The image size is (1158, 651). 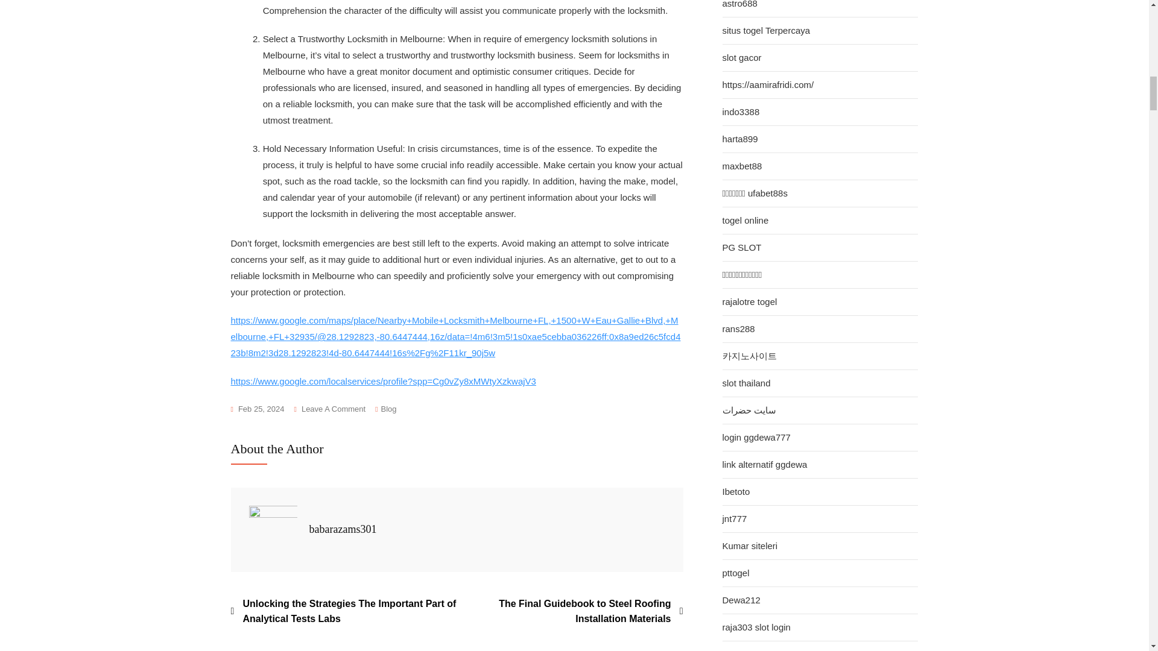 I want to click on The Final Guidebook to Steel Roofing Installation Materials, so click(x=570, y=611).